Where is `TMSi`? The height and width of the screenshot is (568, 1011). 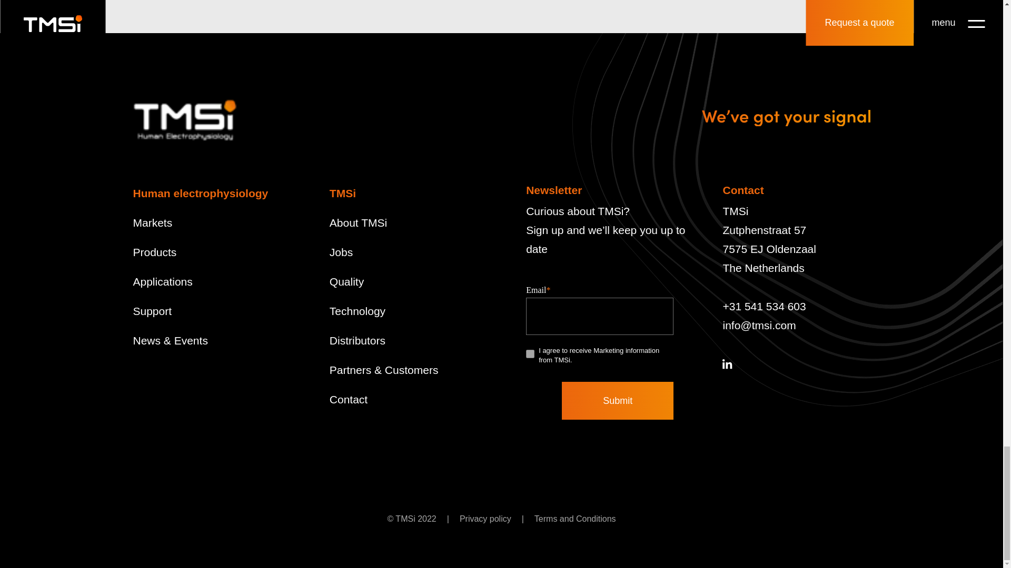 TMSi is located at coordinates (184, 120).